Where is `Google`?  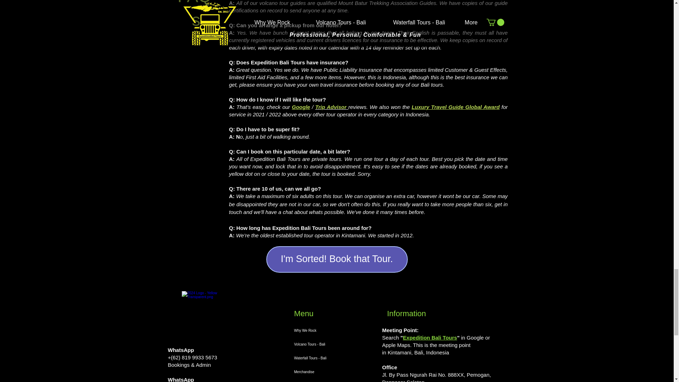 Google is located at coordinates (301, 107).